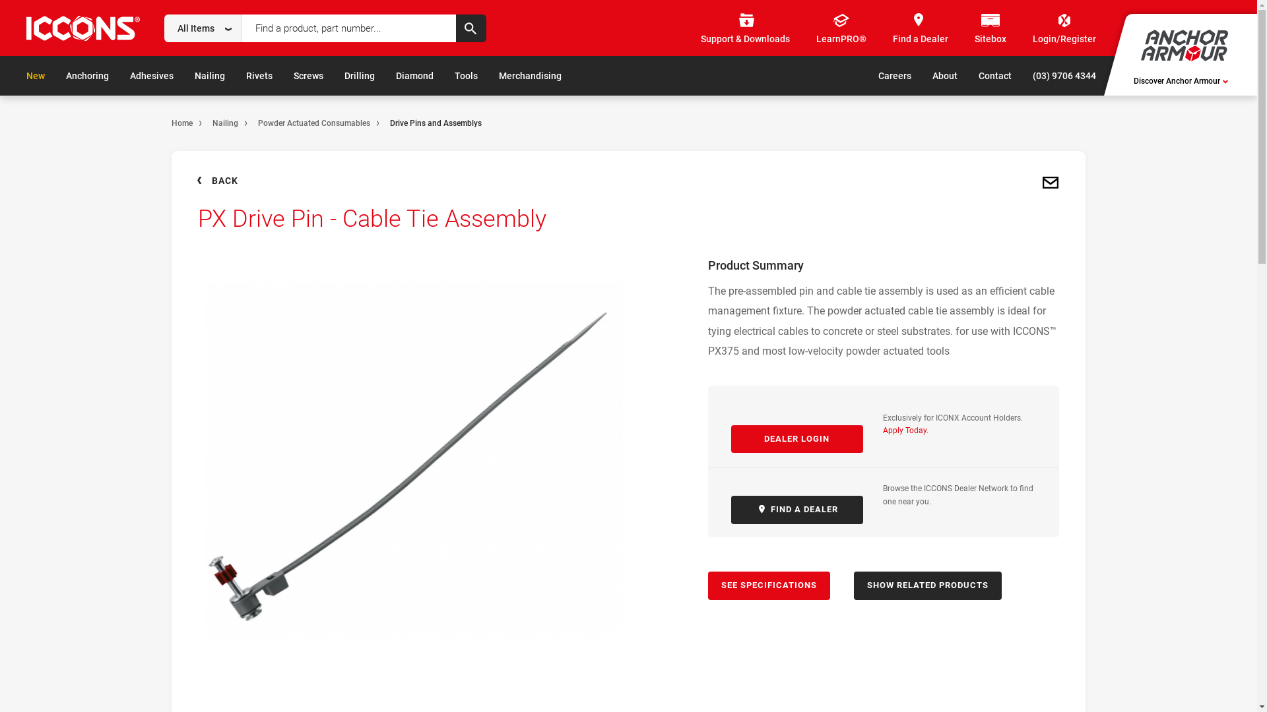 The image size is (1267, 712). I want to click on Home, so click(147, 77).